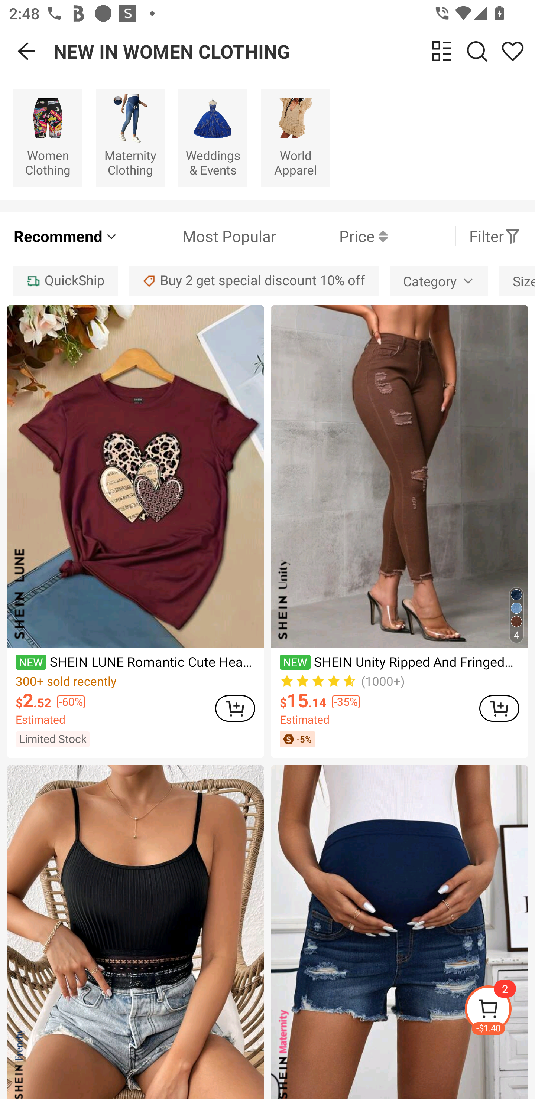 The height and width of the screenshot is (1099, 535). What do you see at coordinates (441, 51) in the screenshot?
I see `change view` at bounding box center [441, 51].